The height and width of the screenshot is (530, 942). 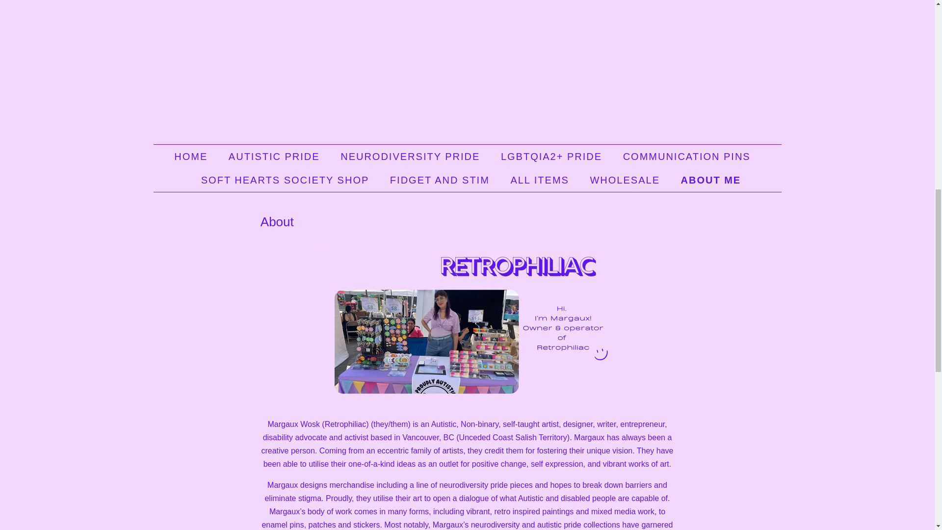 What do you see at coordinates (287, 180) in the screenshot?
I see `SOFT HEARTS SOCIETY SHOP` at bounding box center [287, 180].